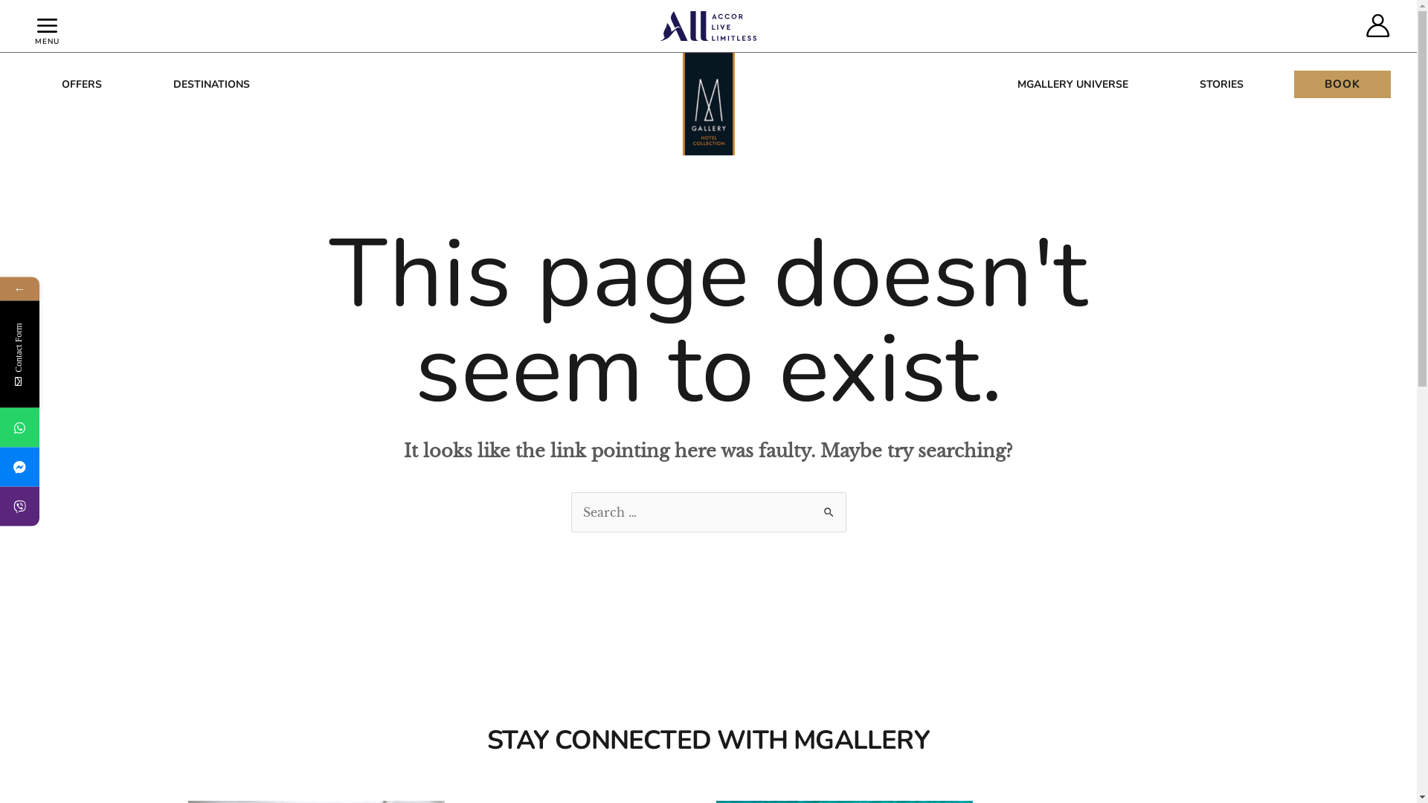  I want to click on mgallerysarajevo, so click(19, 467).